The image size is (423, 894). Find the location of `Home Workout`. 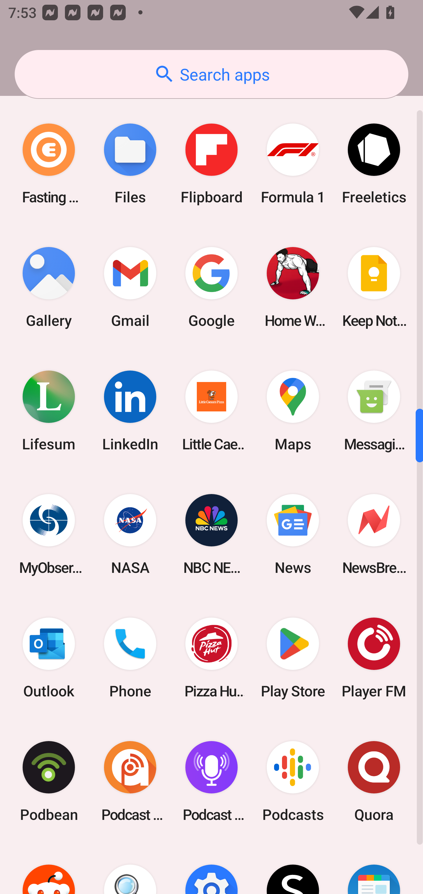

Home Workout is located at coordinates (293, 287).